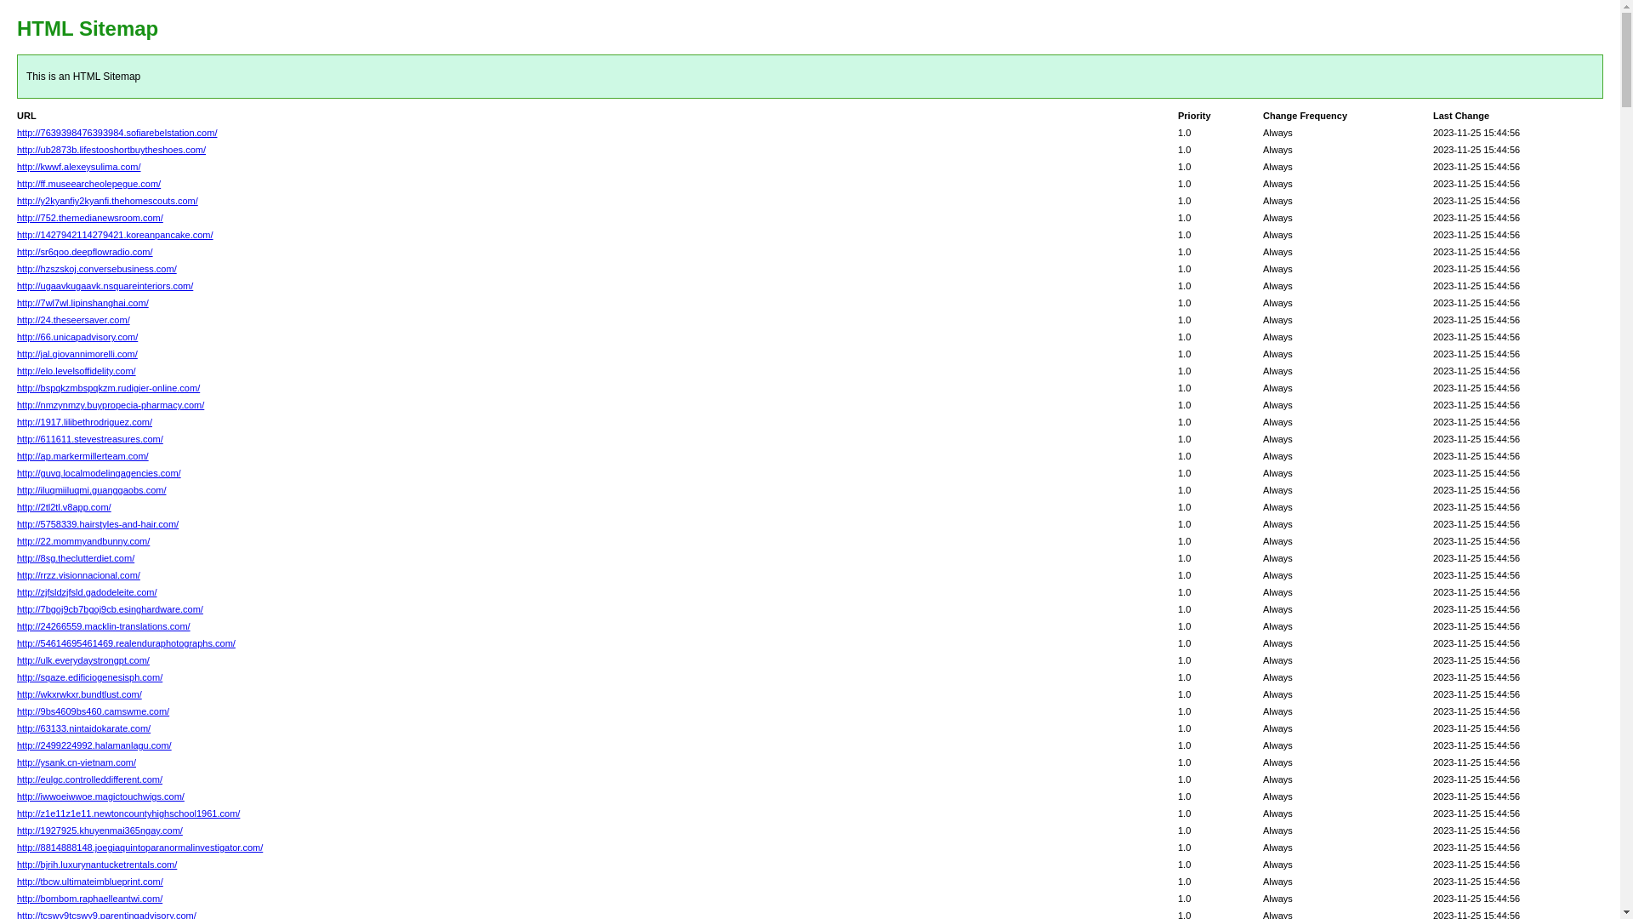 This screenshot has height=919, width=1633. Describe the element at coordinates (79, 167) in the screenshot. I see `http://kwwf.alexeysulima.com/` at that location.